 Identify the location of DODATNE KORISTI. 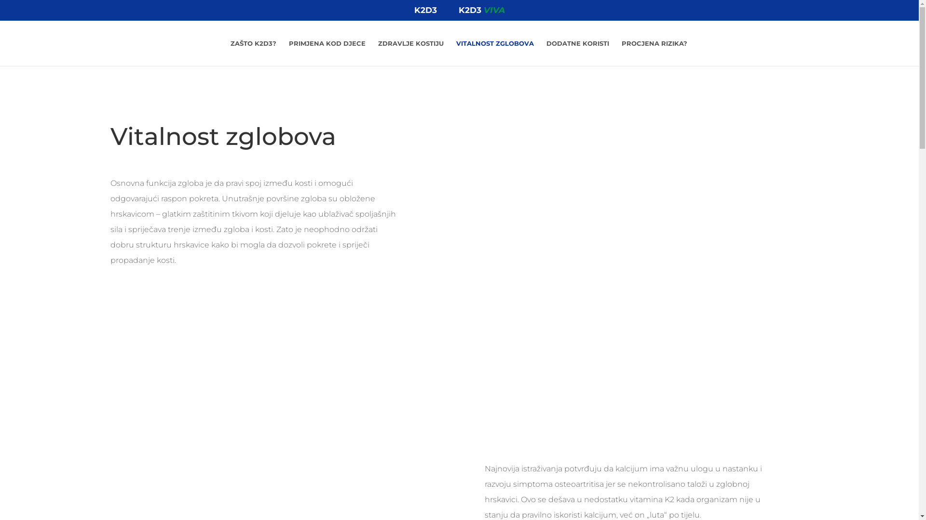
(578, 52).